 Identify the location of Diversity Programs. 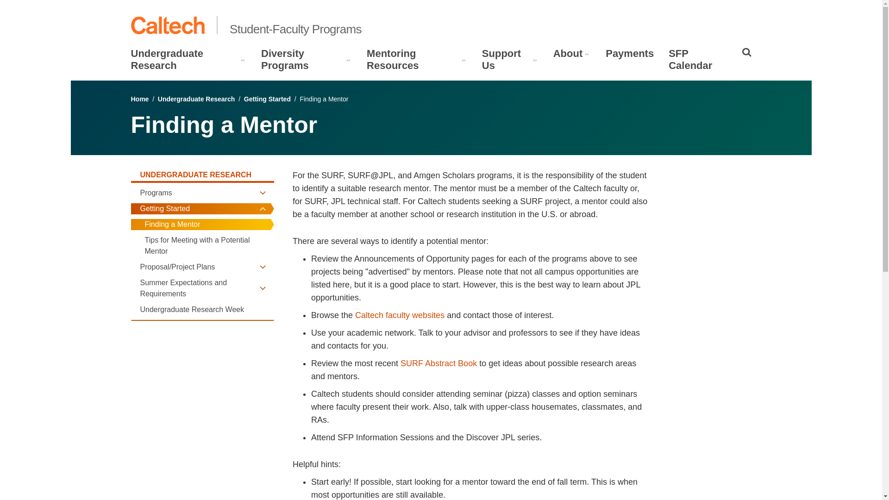
(303, 59).